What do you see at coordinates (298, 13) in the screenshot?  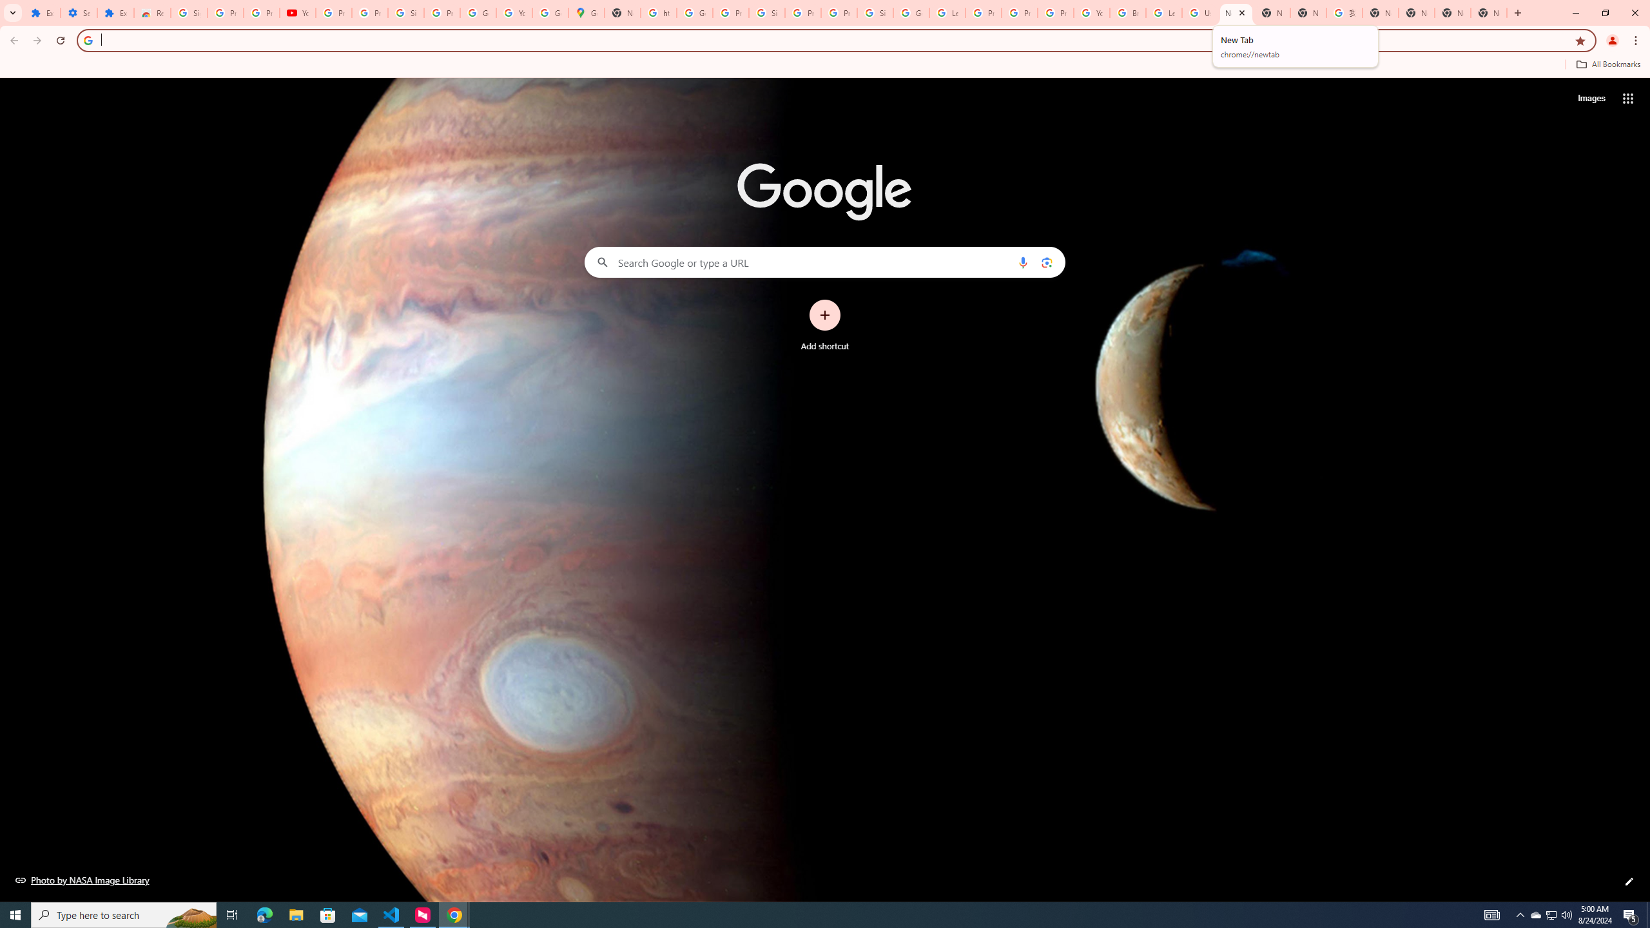 I see `YouTube` at bounding box center [298, 13].